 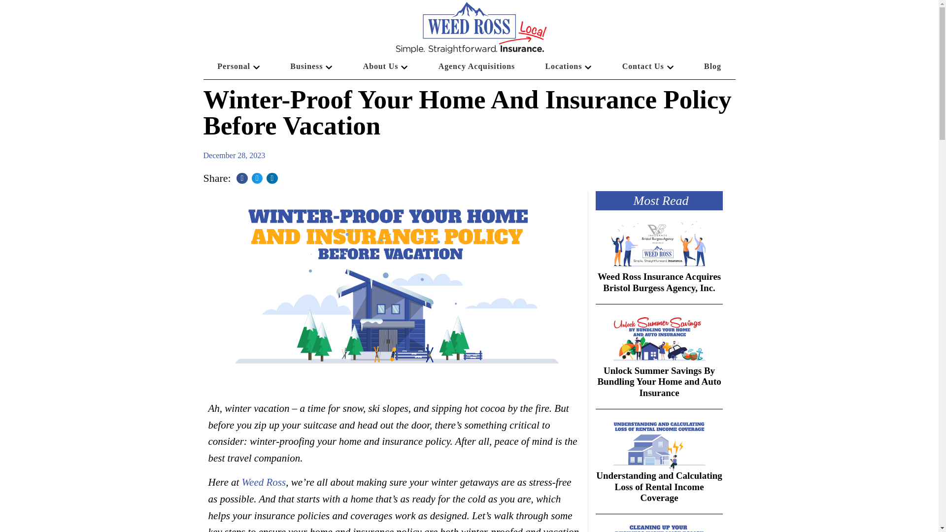 I want to click on Locations, so click(x=569, y=66).